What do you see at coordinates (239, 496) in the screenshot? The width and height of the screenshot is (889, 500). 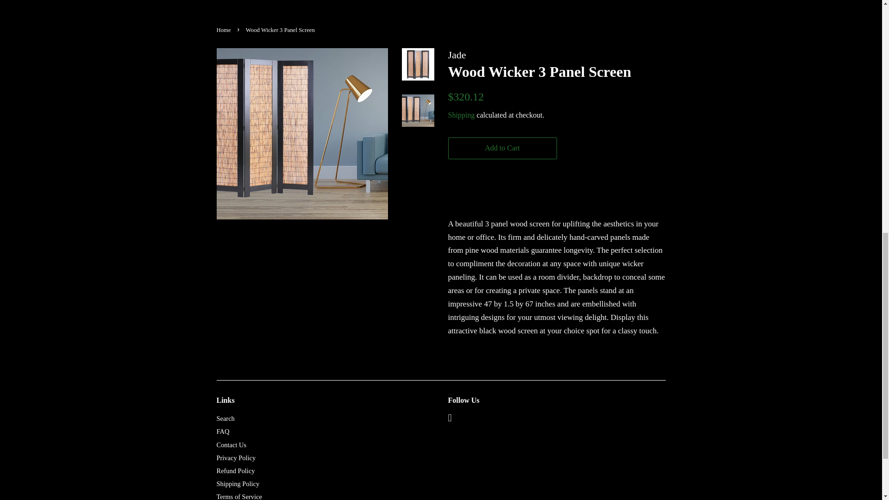 I see `Terms of Service` at bounding box center [239, 496].